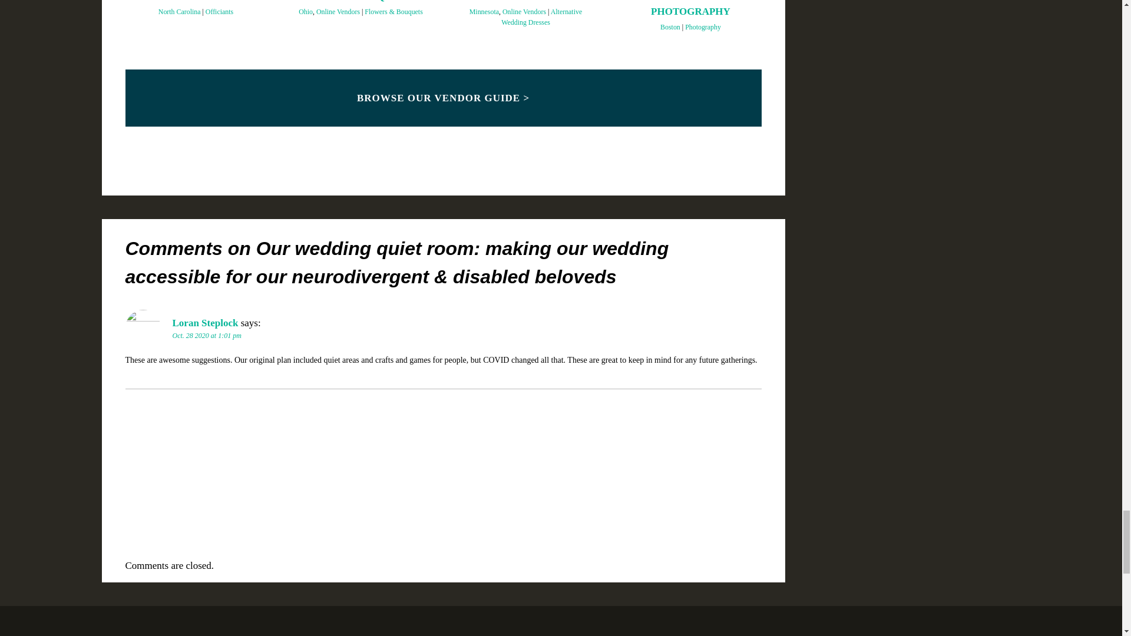  What do you see at coordinates (360, 2) in the screenshot?
I see `Beheld Bouquets` at bounding box center [360, 2].